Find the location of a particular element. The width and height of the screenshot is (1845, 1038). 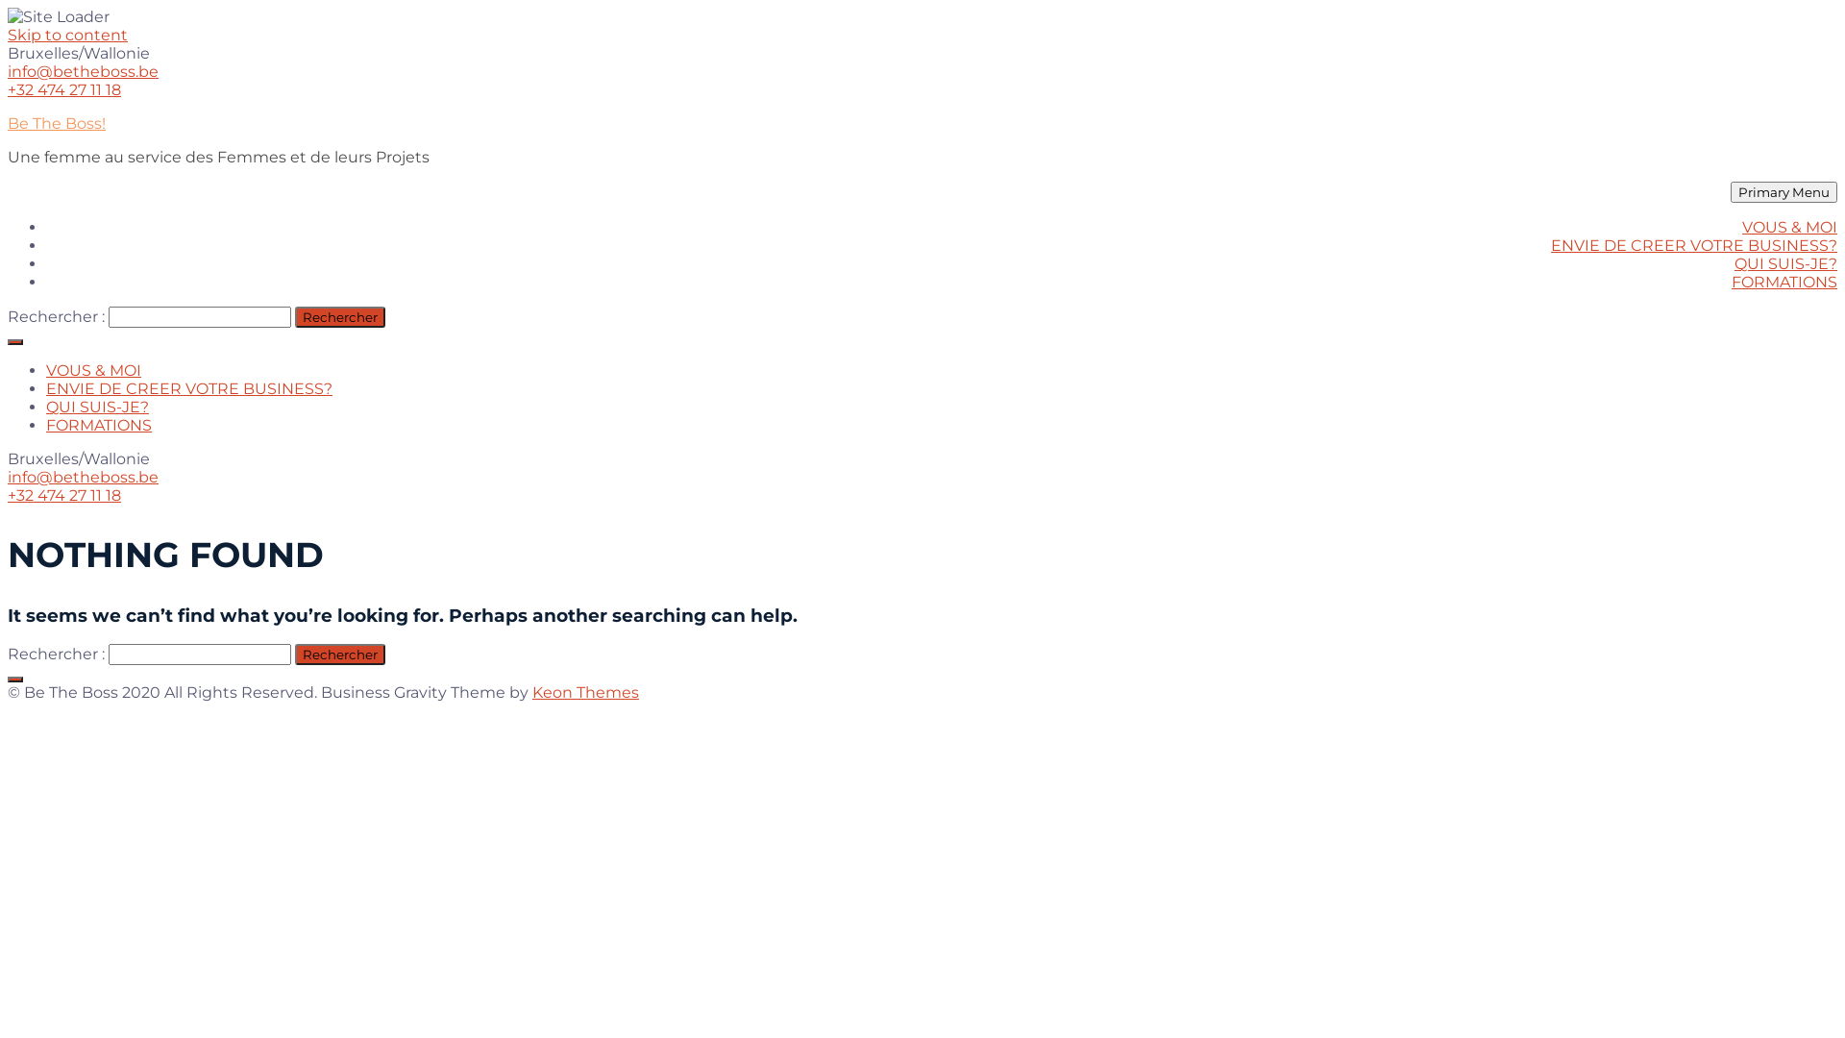

+32 474 27 11 18 is located at coordinates (64, 496).